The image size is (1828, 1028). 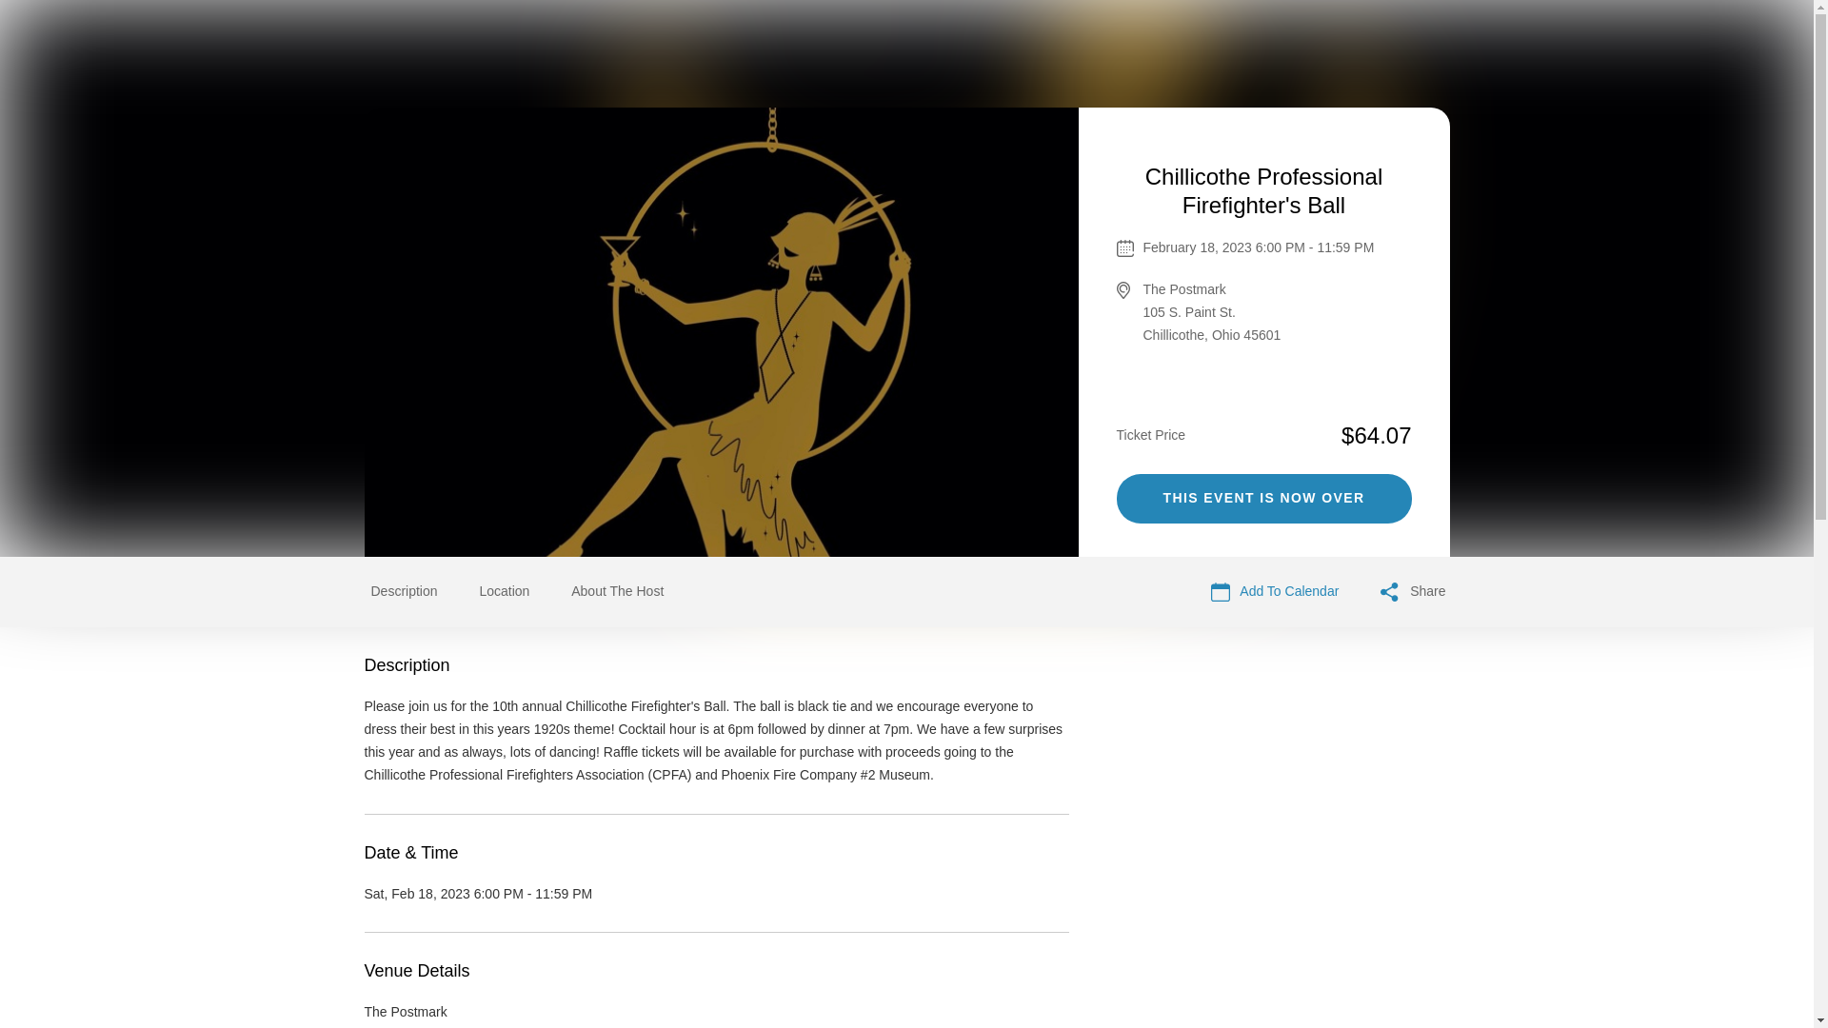 I want to click on Location, so click(x=505, y=590).